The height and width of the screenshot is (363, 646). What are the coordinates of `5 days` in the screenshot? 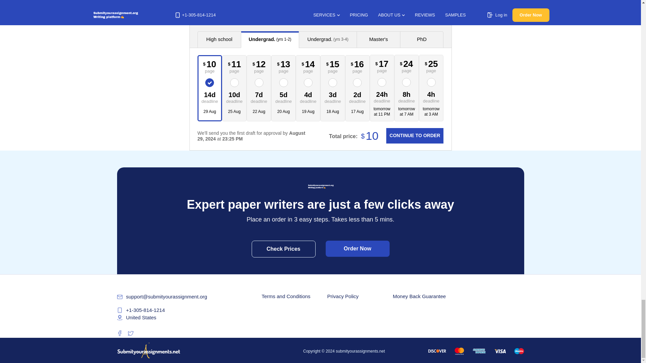 It's located at (283, 97).